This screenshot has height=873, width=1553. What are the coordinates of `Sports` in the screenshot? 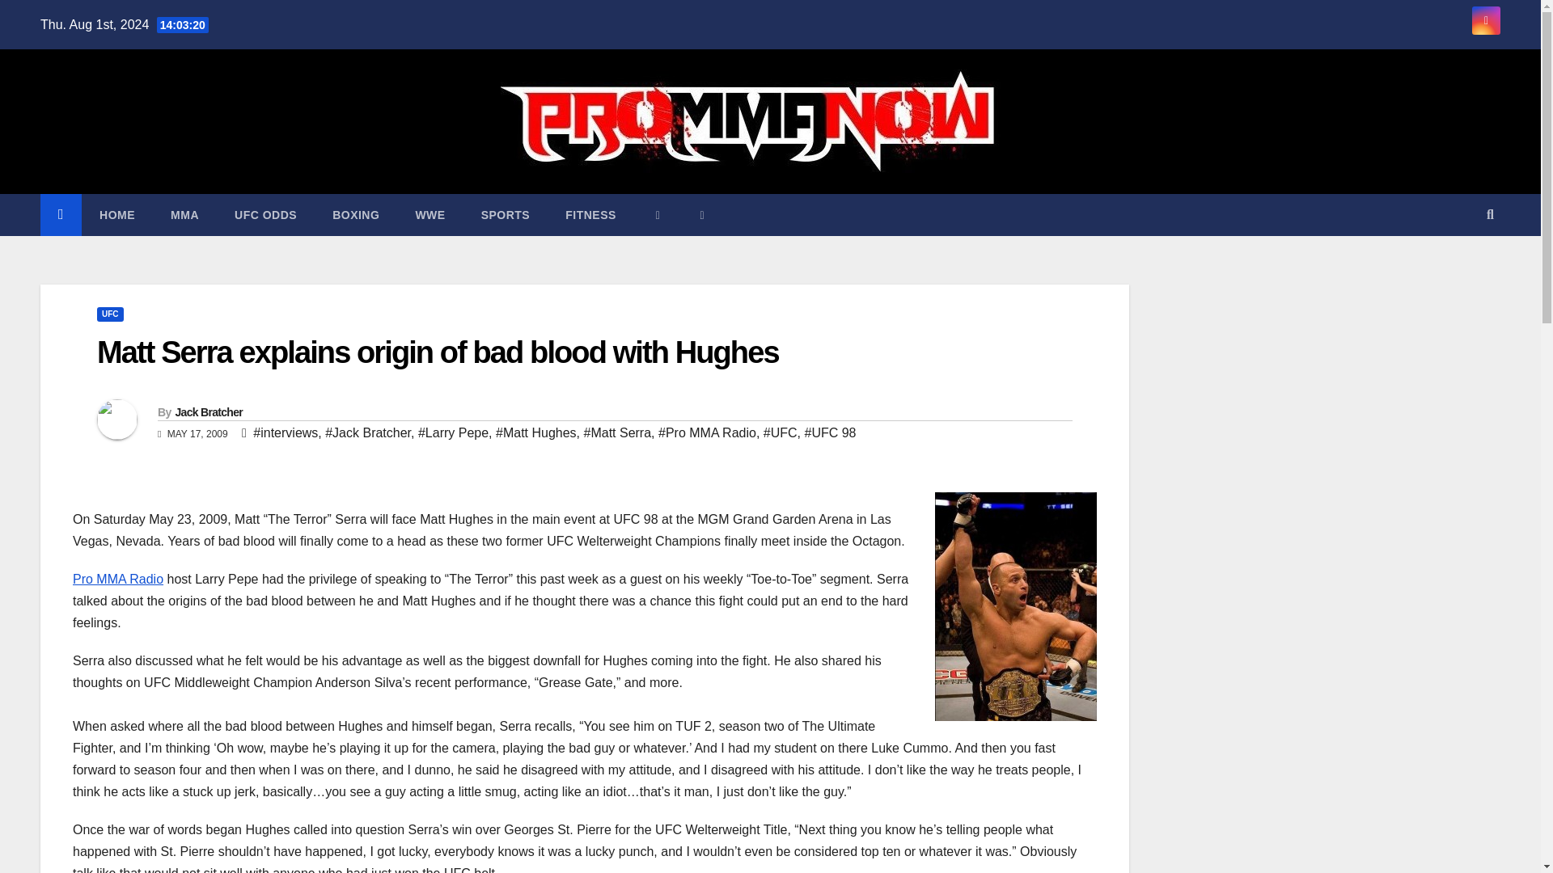 It's located at (505, 214).